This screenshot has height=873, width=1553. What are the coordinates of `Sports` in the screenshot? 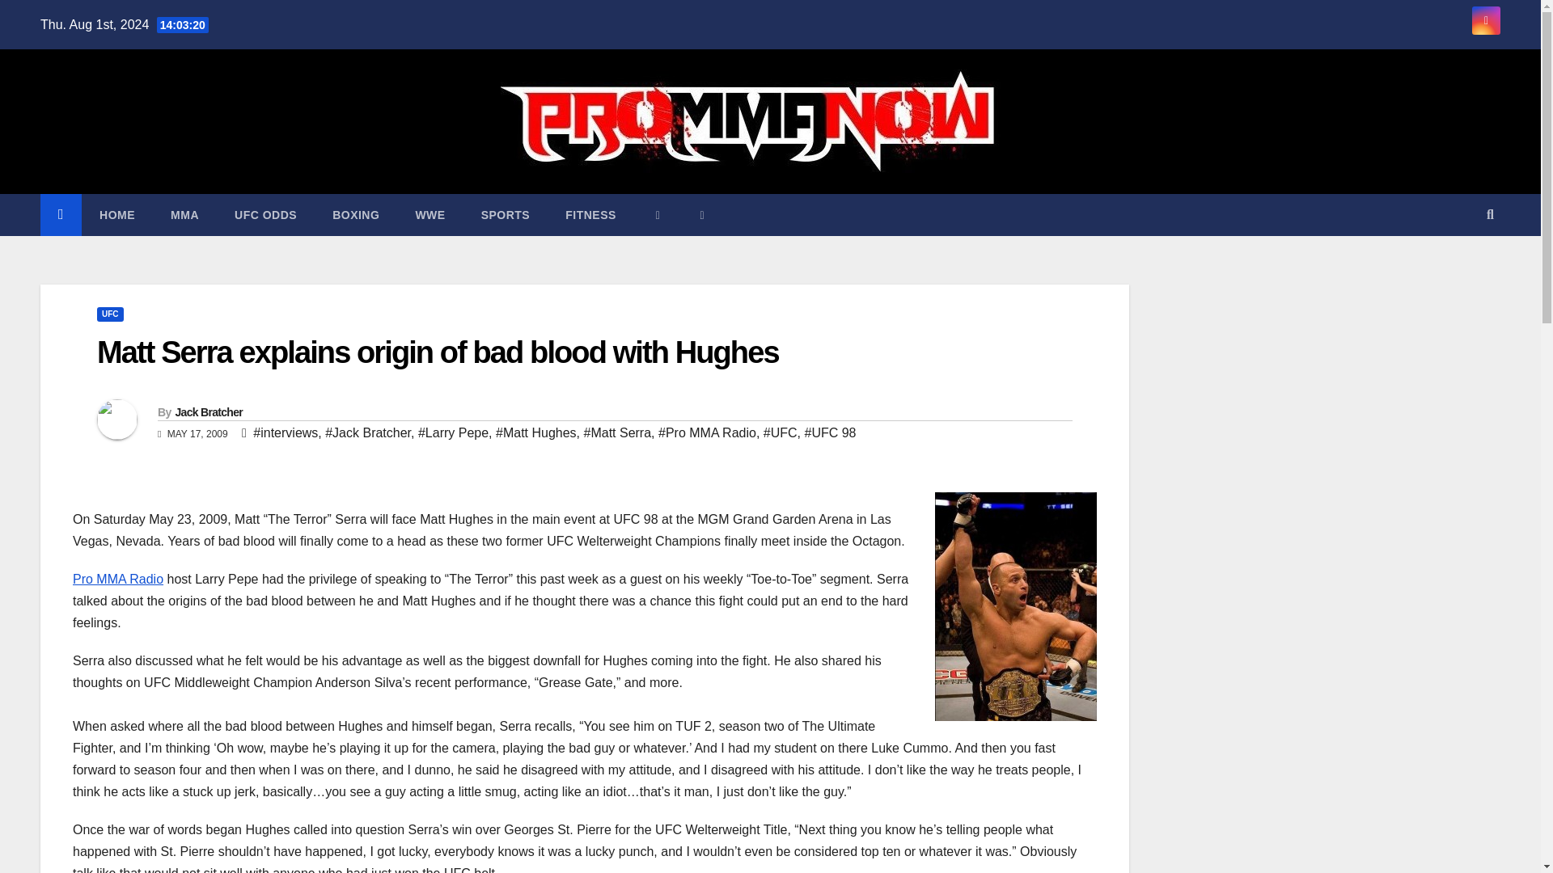 It's located at (505, 214).